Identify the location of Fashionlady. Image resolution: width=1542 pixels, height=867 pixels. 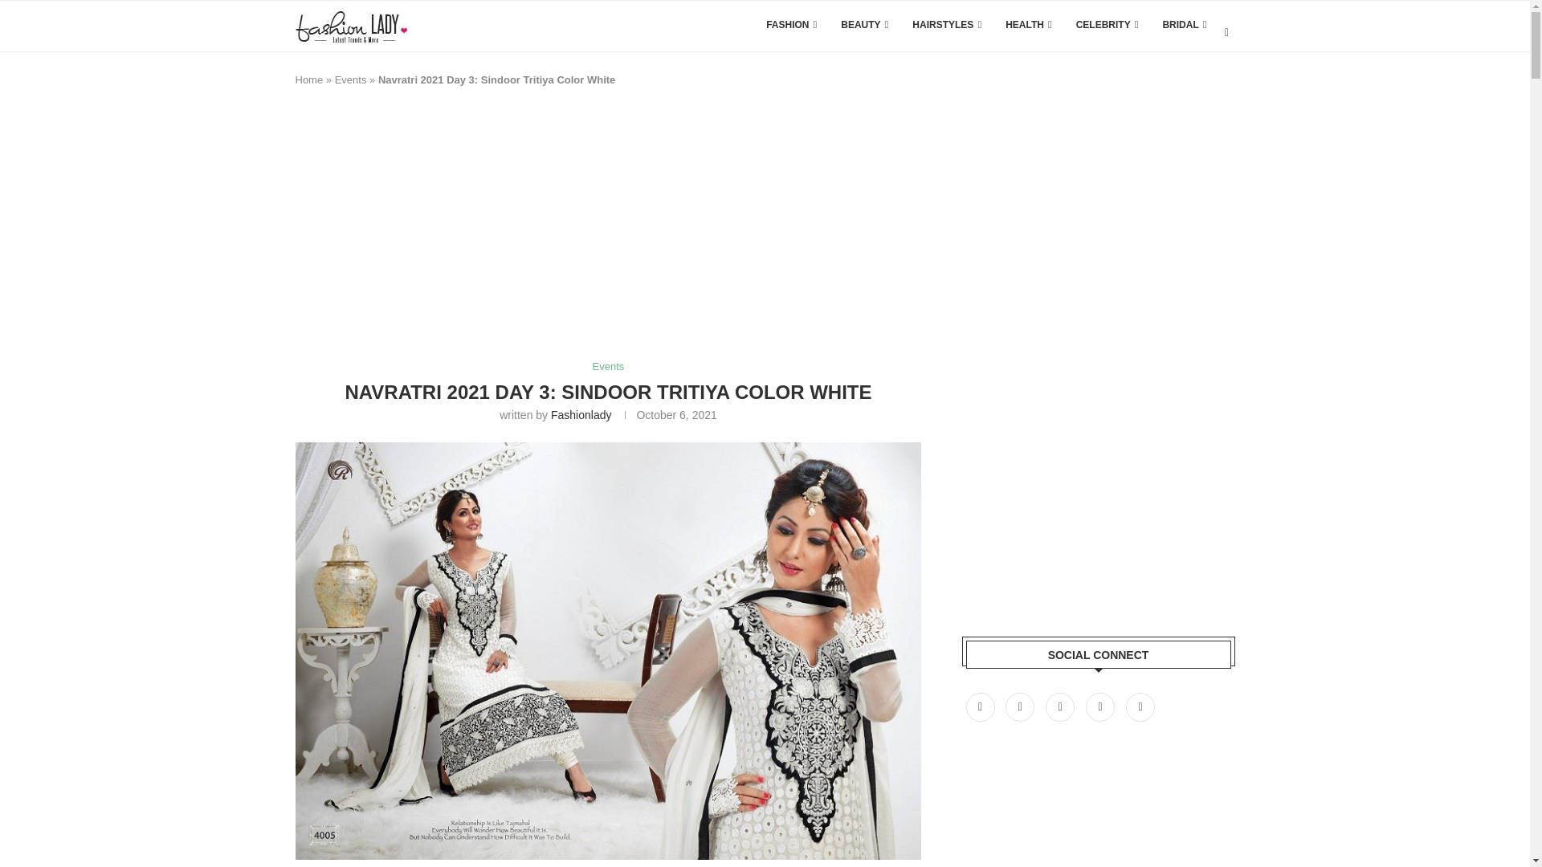
(581, 414).